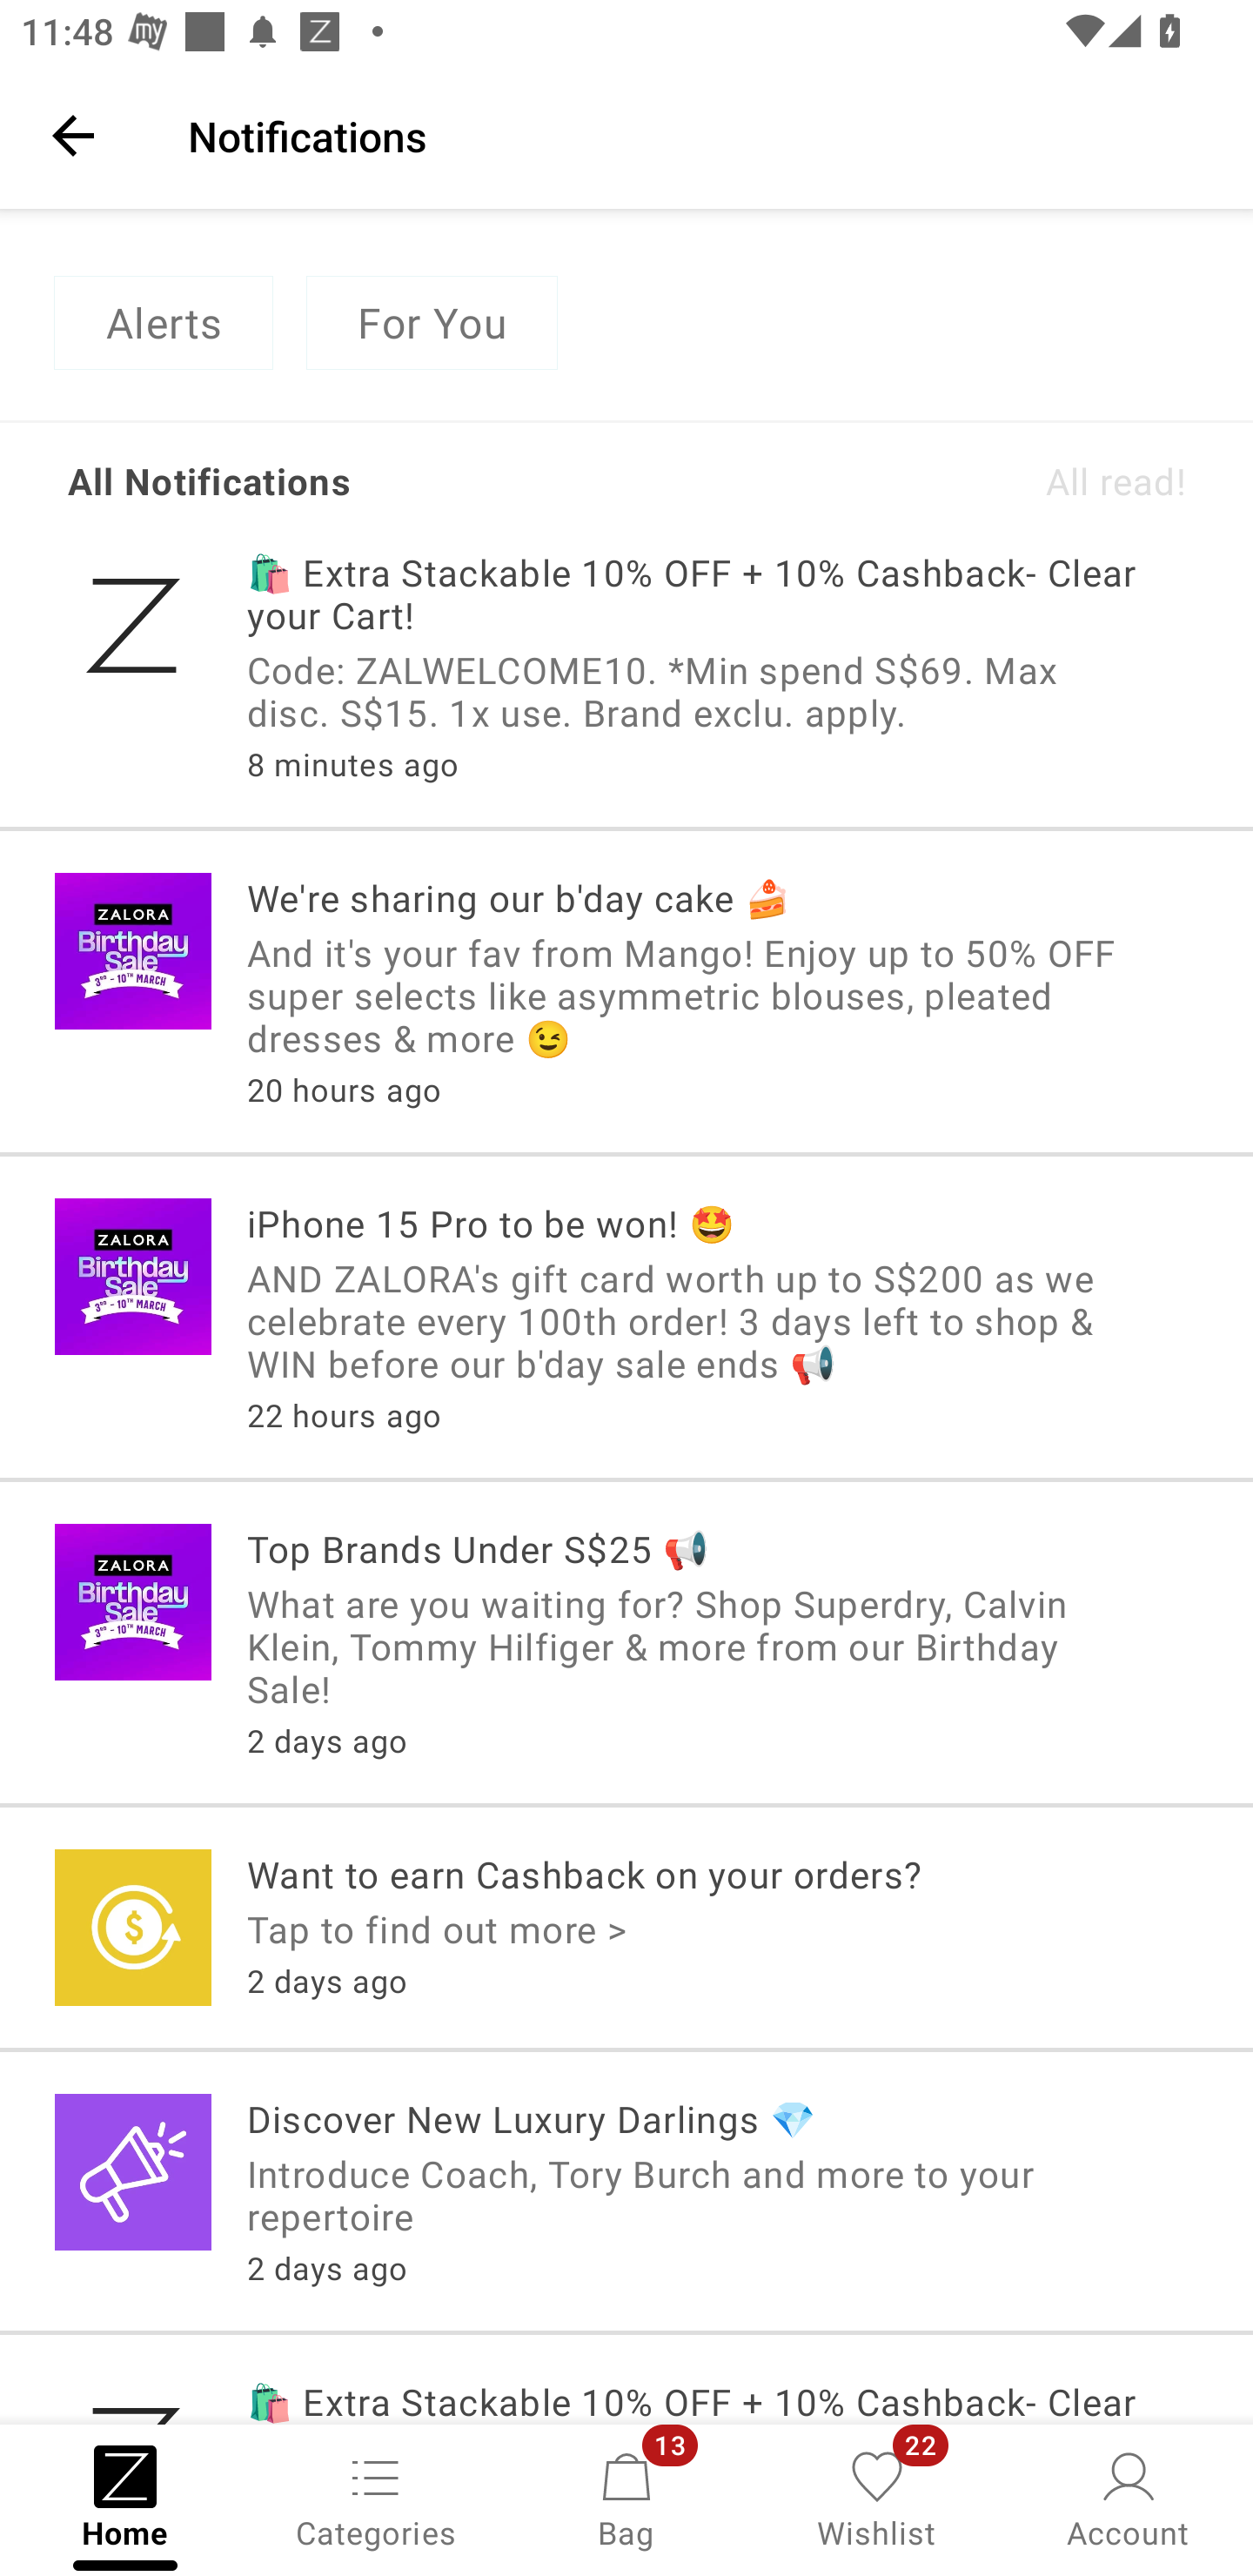 The image size is (1253, 2576). What do you see at coordinates (1128, 2498) in the screenshot?
I see `Account` at bounding box center [1128, 2498].